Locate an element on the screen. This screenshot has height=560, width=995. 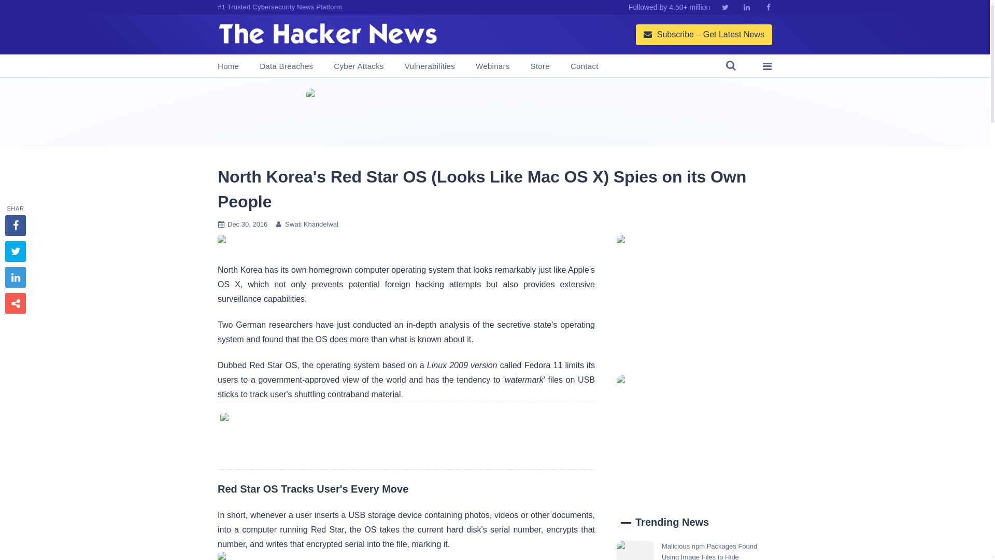
Cyber Attacks is located at coordinates (358, 66).